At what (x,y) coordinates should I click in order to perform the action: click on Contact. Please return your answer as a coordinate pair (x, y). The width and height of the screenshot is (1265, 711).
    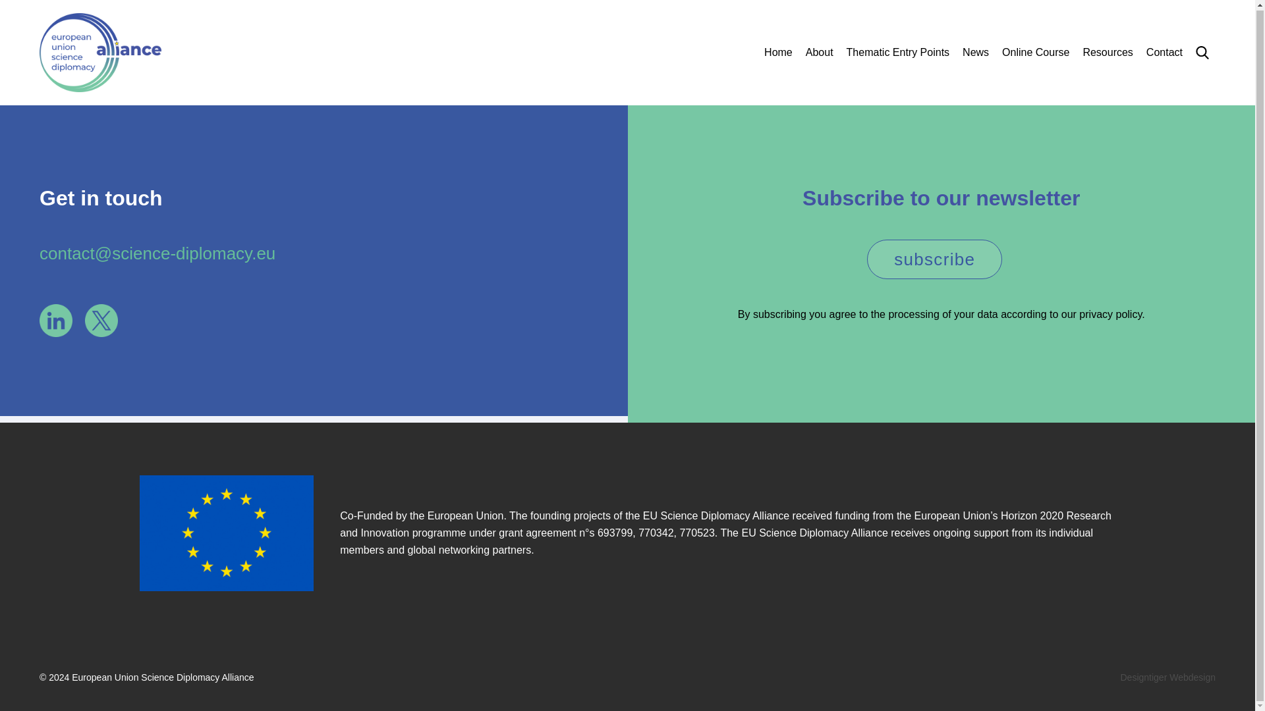
    Looking at the image, I should click on (1164, 51).